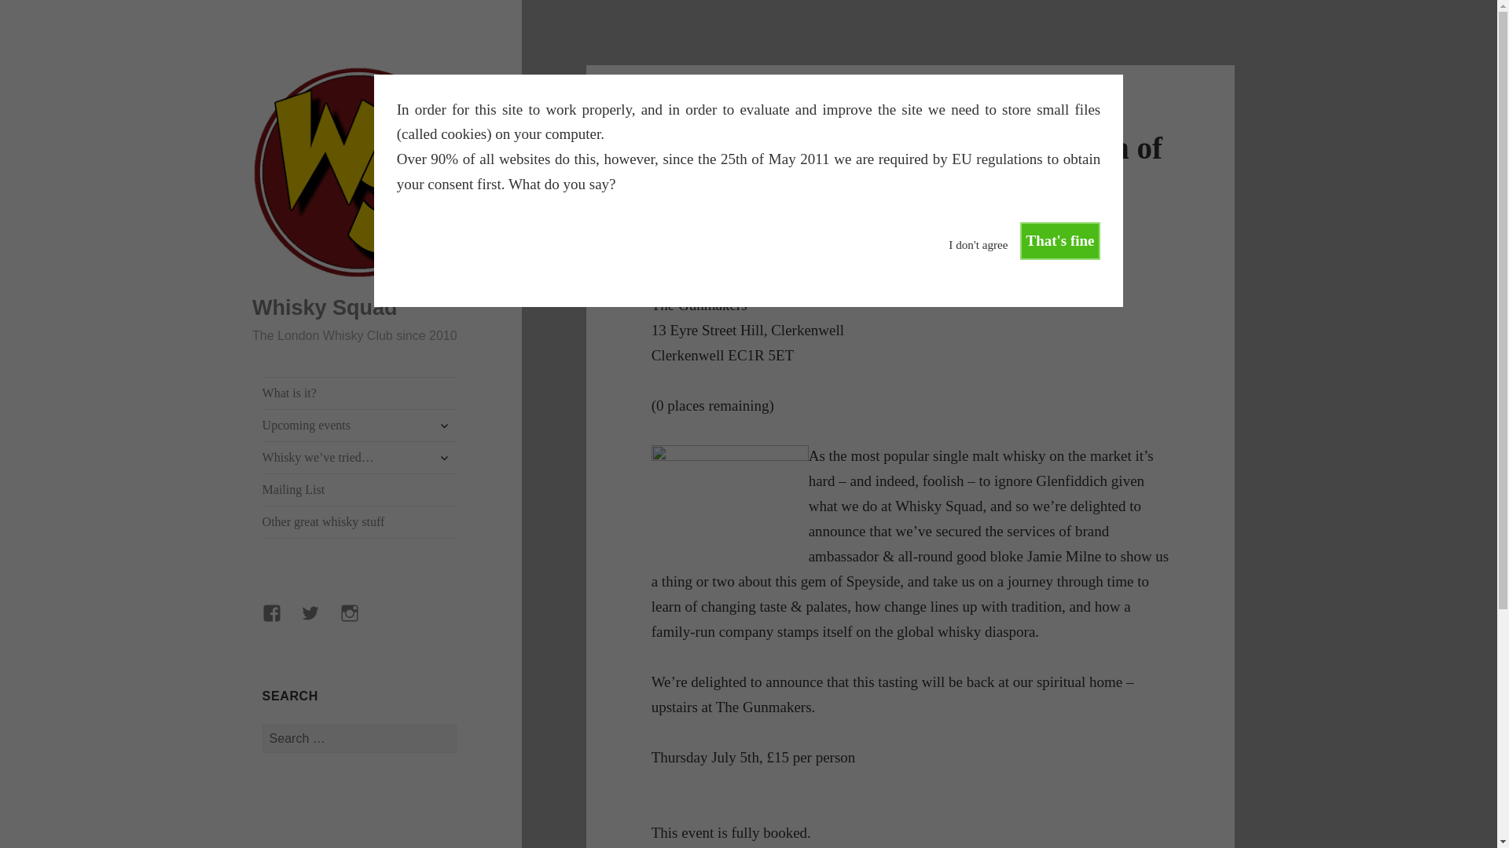 This screenshot has width=1509, height=848. What do you see at coordinates (325, 308) in the screenshot?
I see `Whisky Squad` at bounding box center [325, 308].